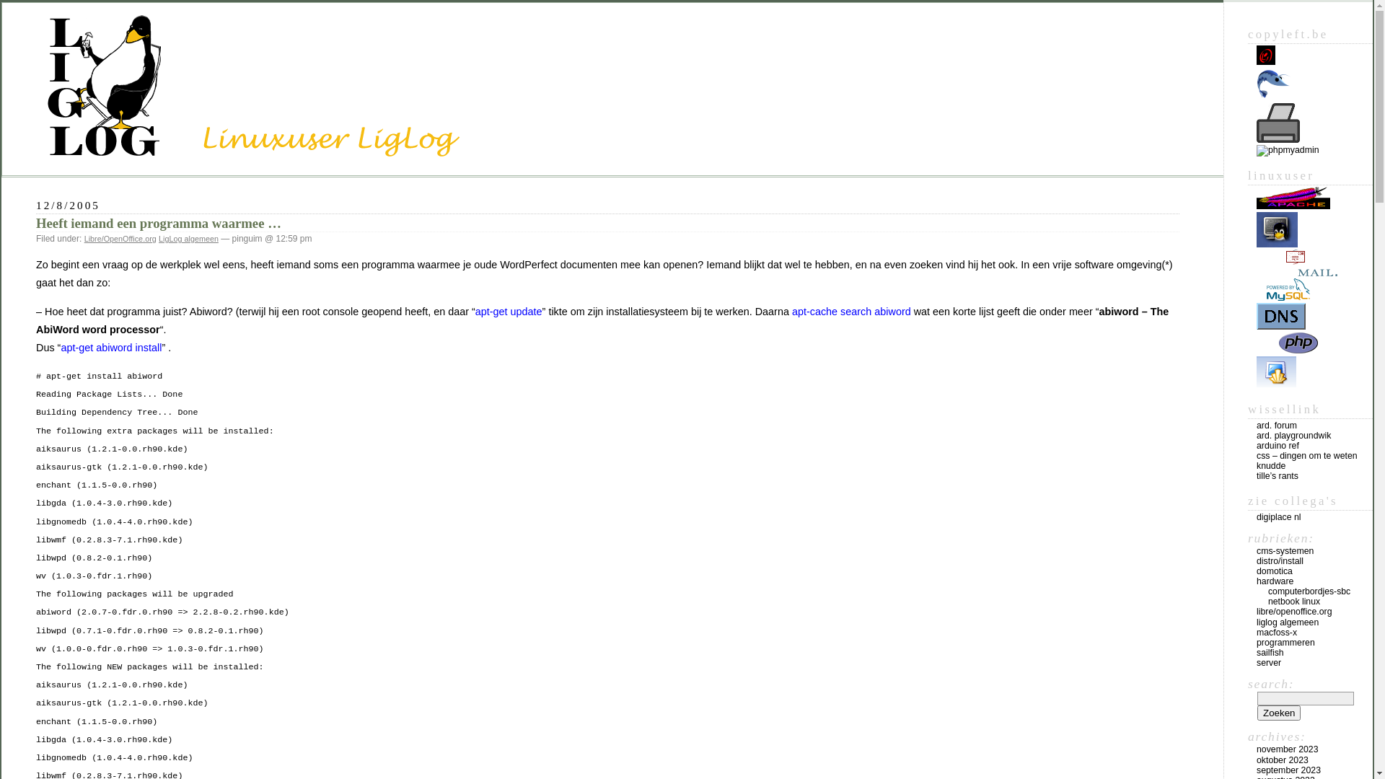 The height and width of the screenshot is (779, 1385). Describe the element at coordinates (1277, 633) in the screenshot. I see `macfoss-x` at that location.